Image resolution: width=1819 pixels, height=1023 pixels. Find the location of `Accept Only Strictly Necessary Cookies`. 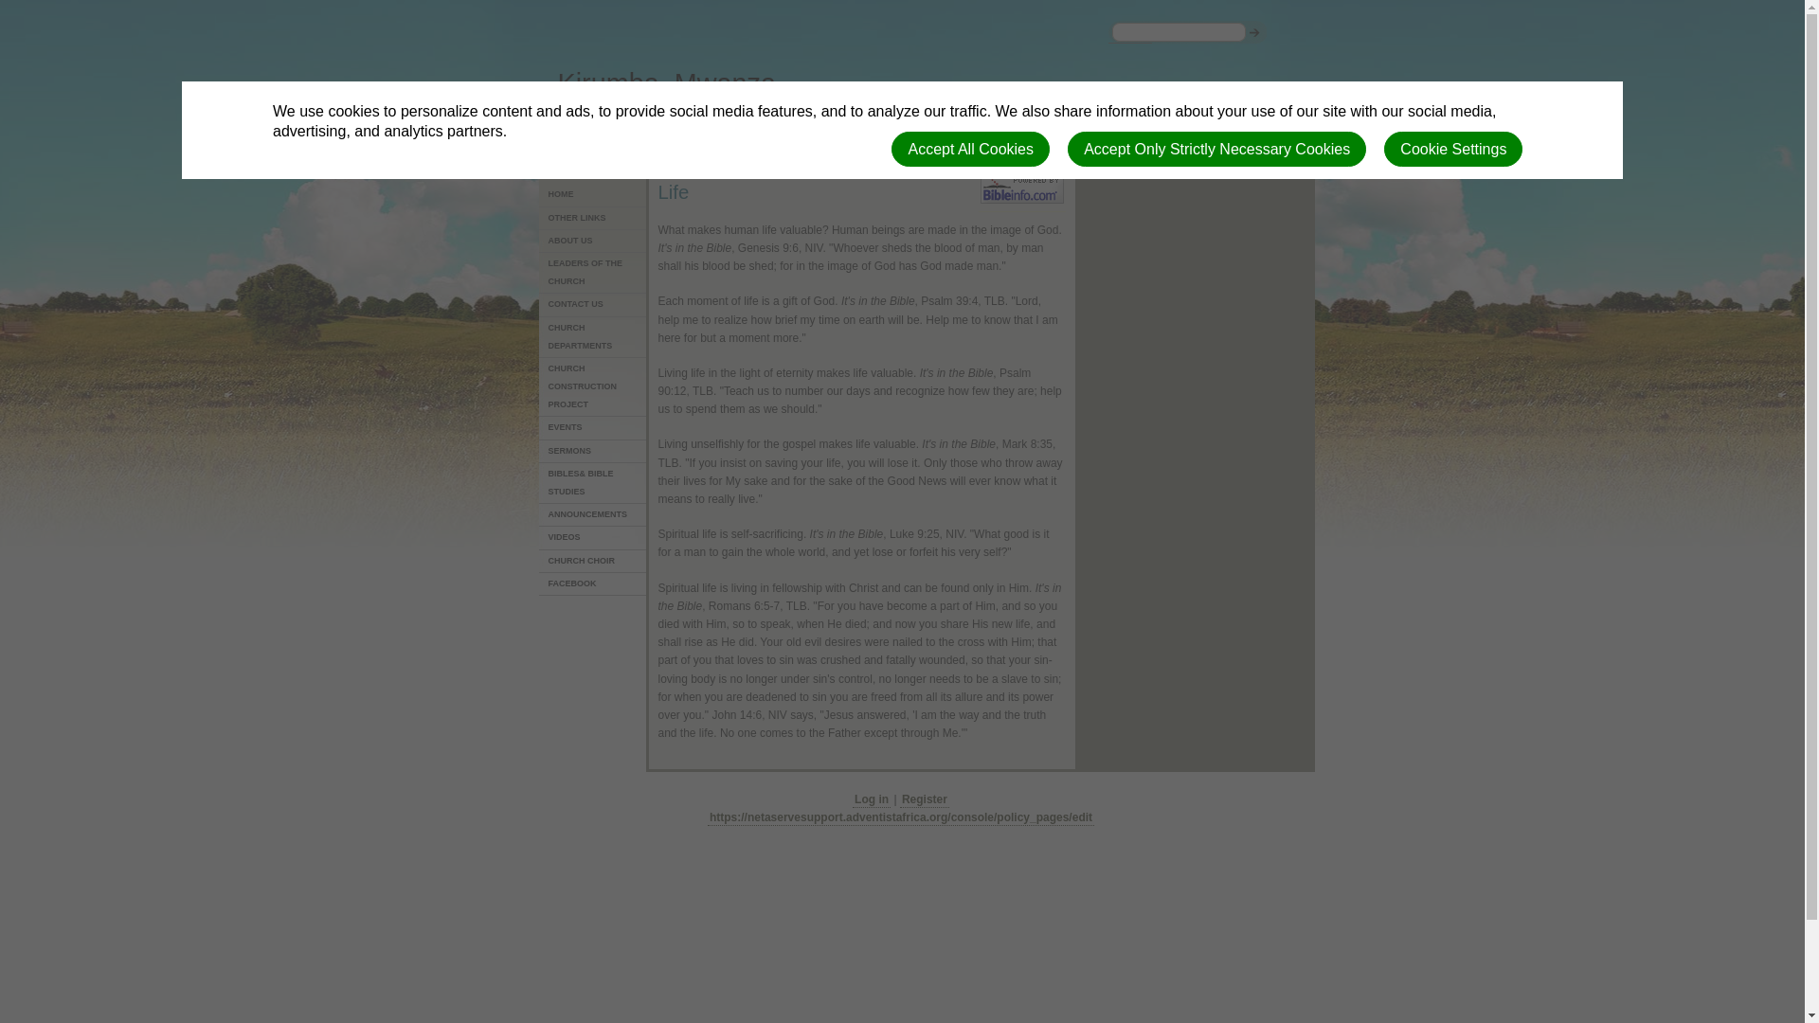

Accept Only Strictly Necessary Cookies is located at coordinates (1216, 150).